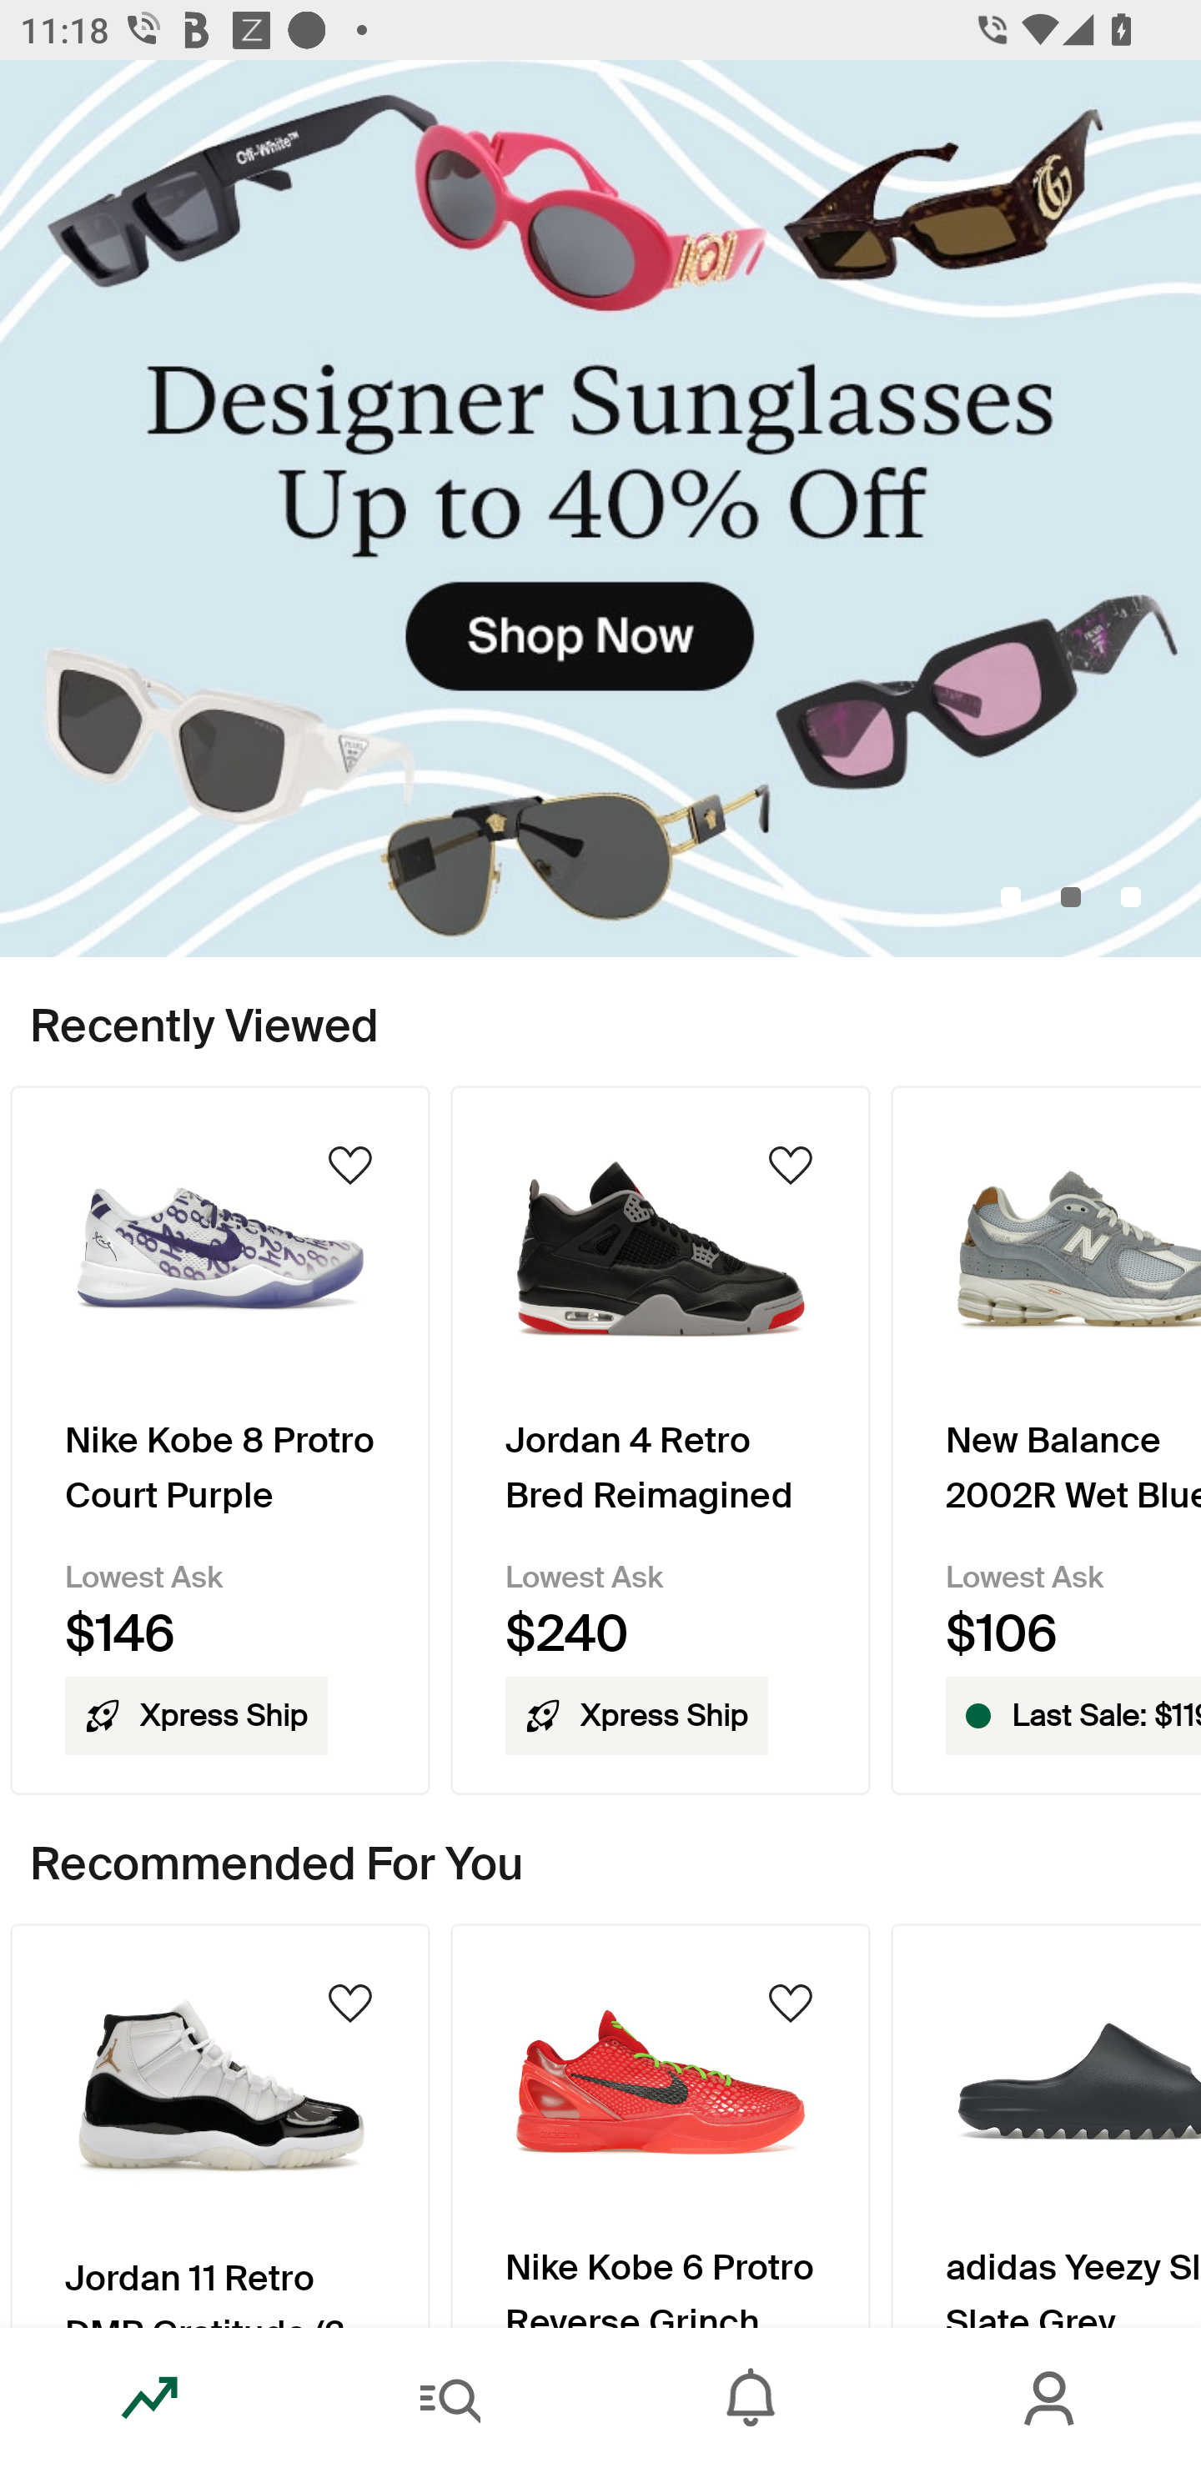 The image size is (1201, 2468). What do you see at coordinates (600, 509) in the screenshot?
I see `DesignerSunglassesUpto40_Off_Primary_Mobile.jpg` at bounding box center [600, 509].